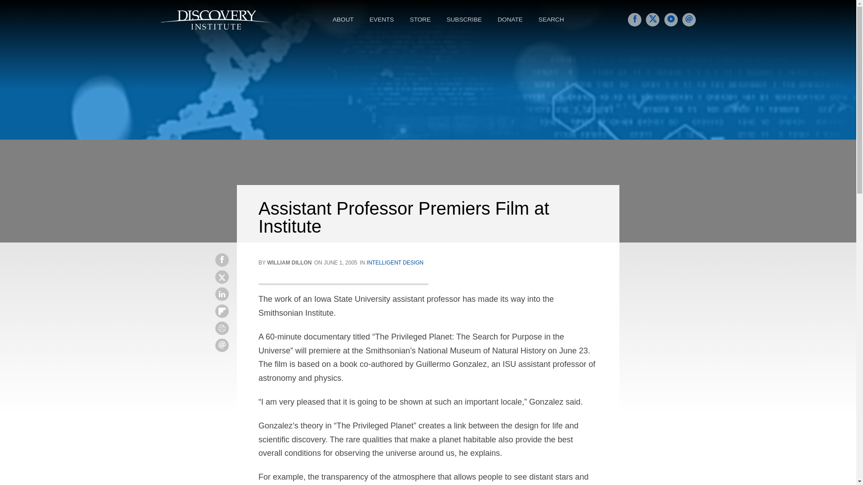 The image size is (863, 485). What do you see at coordinates (383, 20) in the screenshot?
I see `EVENTS` at bounding box center [383, 20].